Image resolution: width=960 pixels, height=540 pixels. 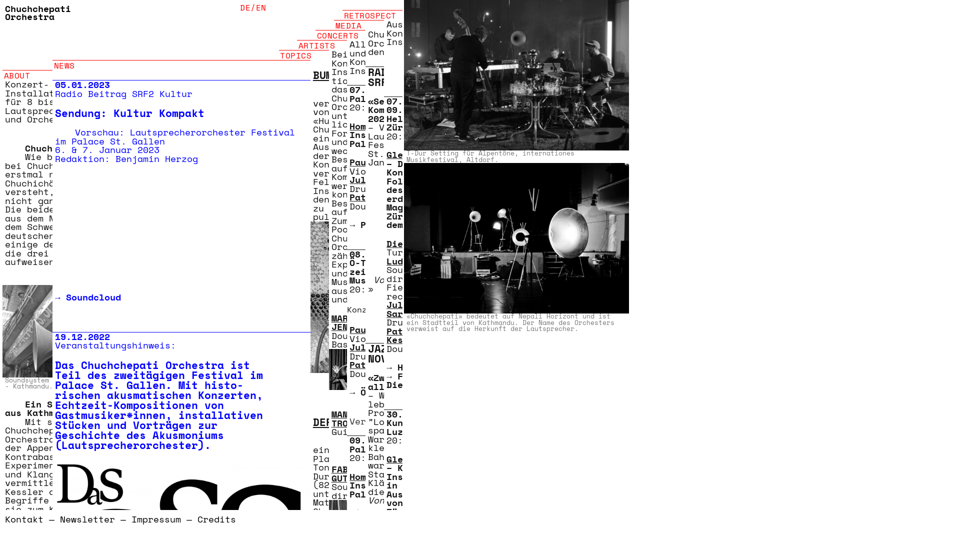 I want to click on RETROSPECT, so click(x=372, y=10).